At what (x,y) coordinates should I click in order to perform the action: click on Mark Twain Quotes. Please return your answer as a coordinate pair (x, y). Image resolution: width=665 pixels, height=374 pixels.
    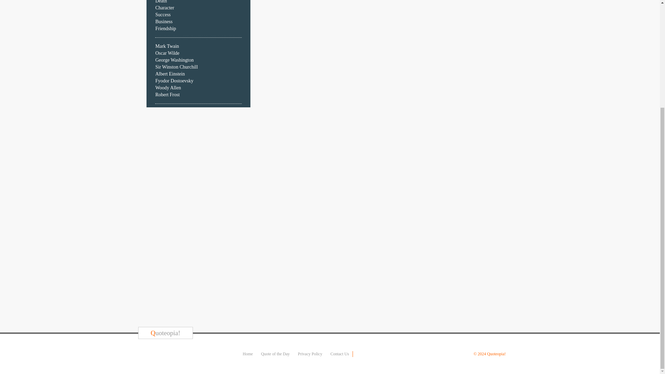
    Looking at the image, I should click on (167, 46).